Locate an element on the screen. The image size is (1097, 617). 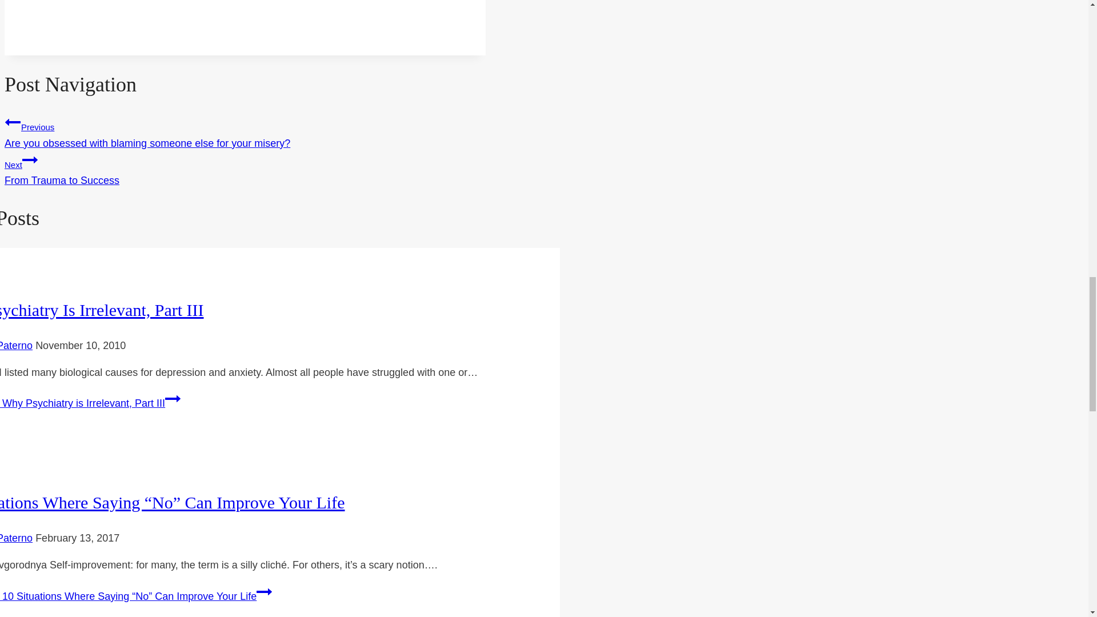
Continue is located at coordinates (90, 403).